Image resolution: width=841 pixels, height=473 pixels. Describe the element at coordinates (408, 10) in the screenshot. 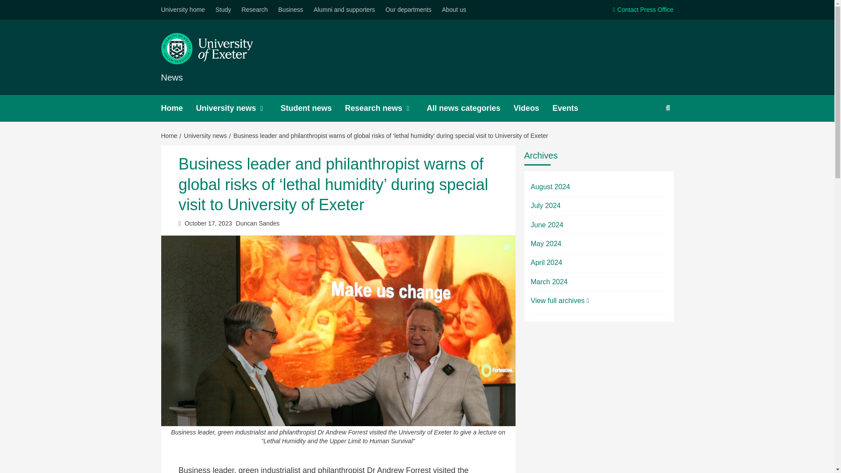

I see `Our departments` at that location.